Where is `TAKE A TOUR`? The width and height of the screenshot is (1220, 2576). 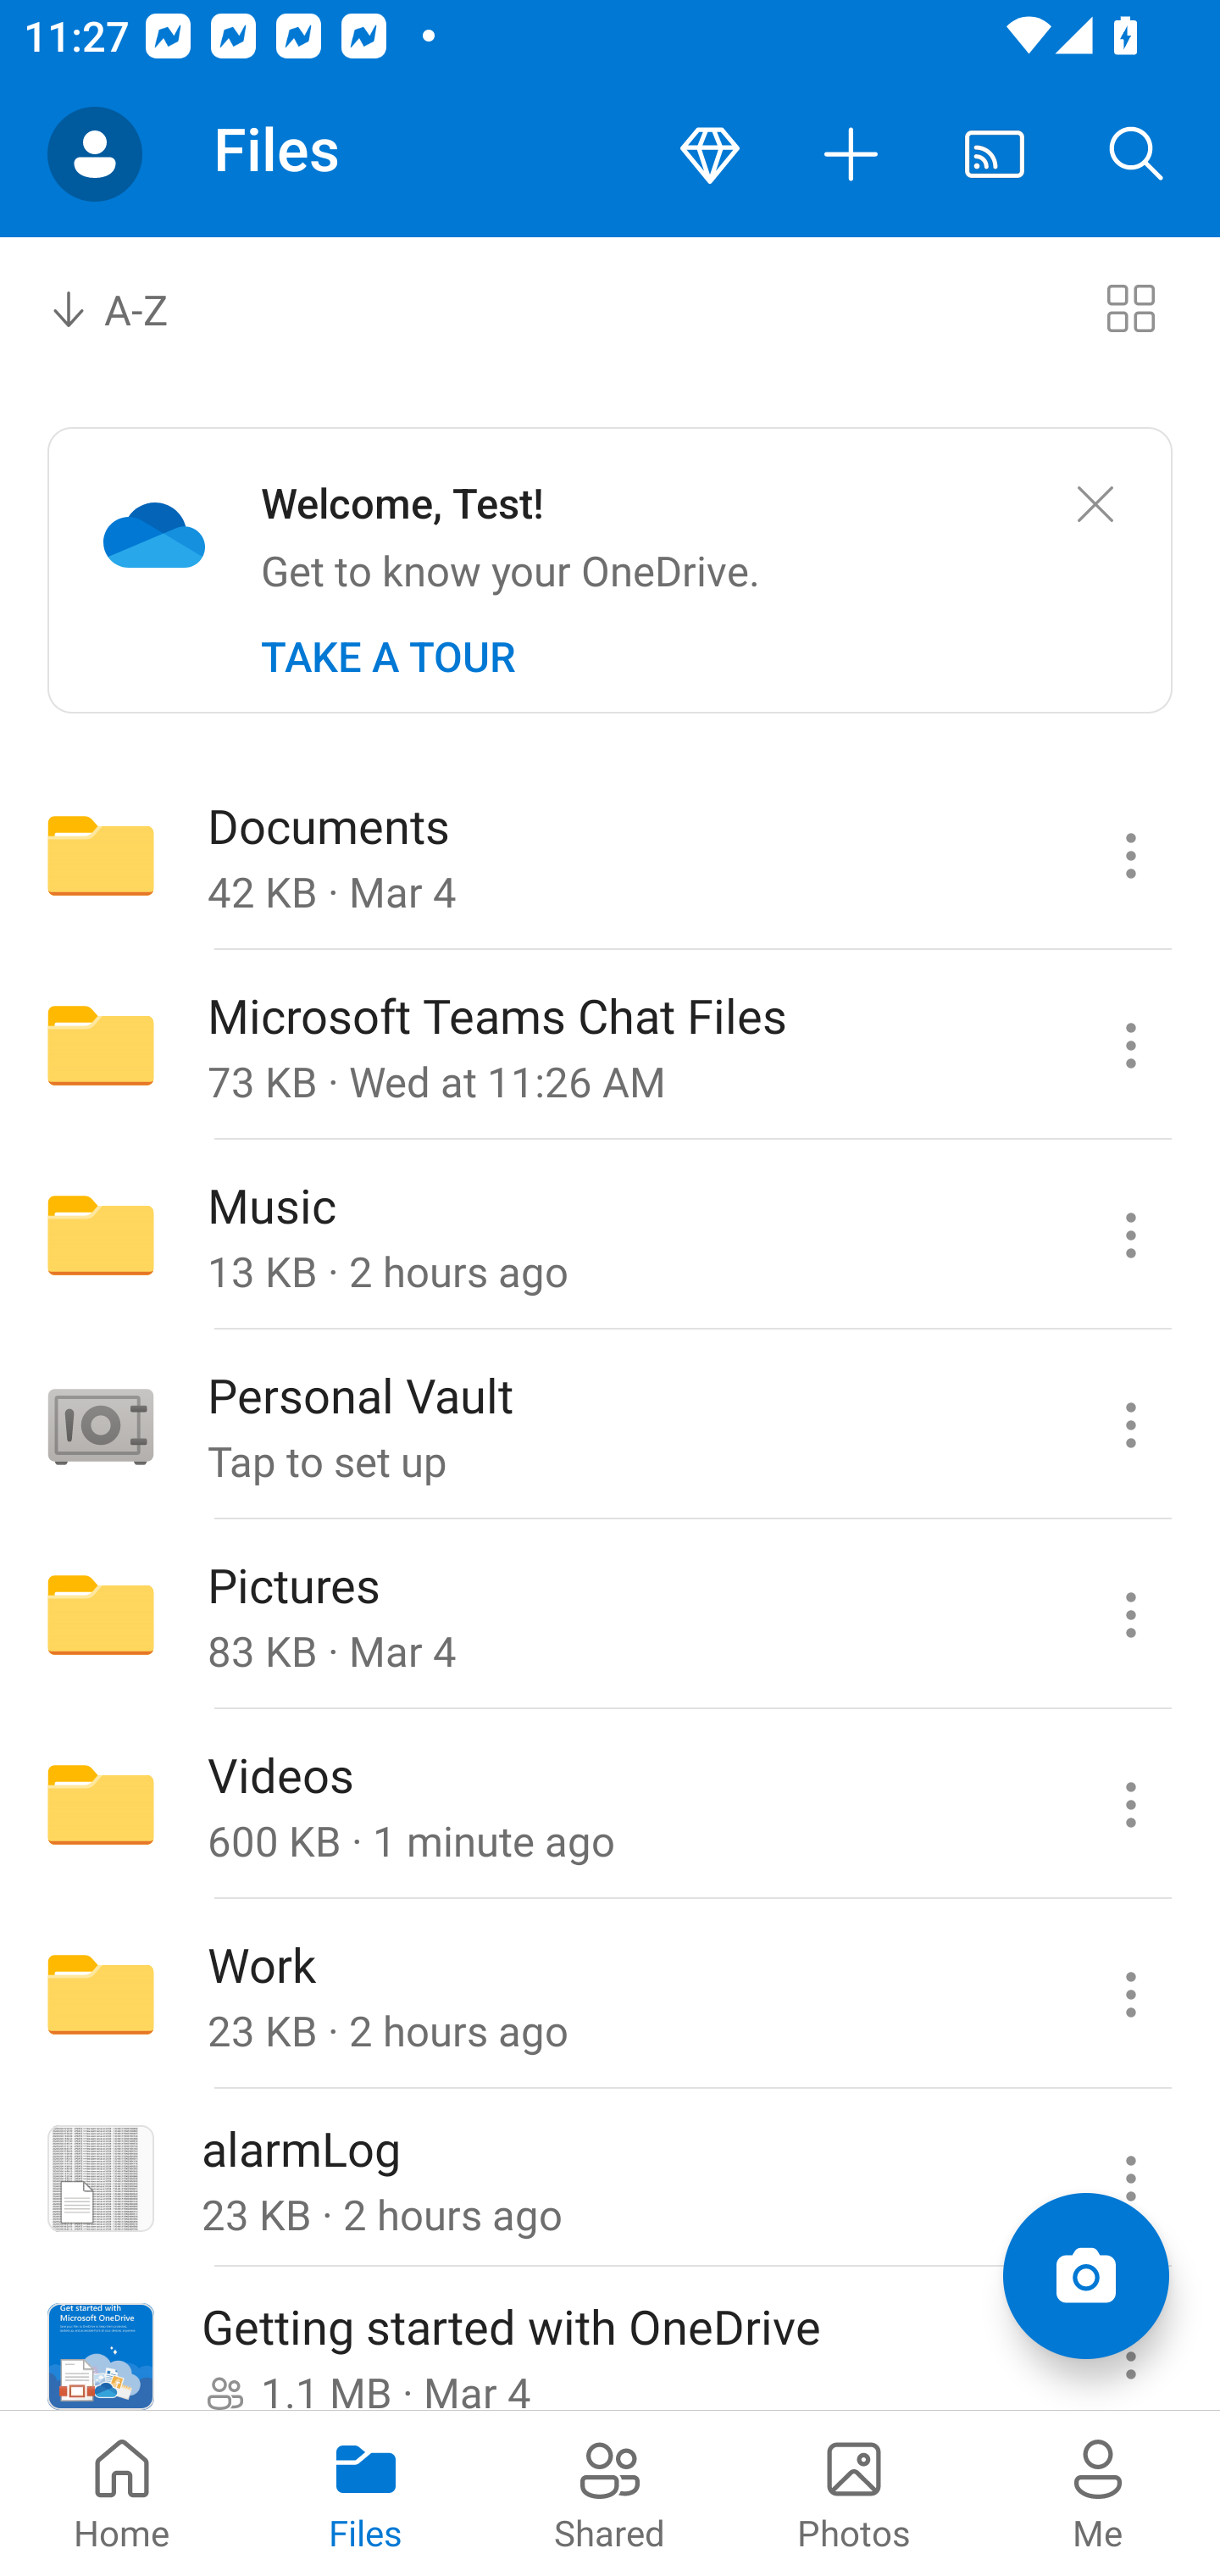 TAKE A TOUR is located at coordinates (388, 657).